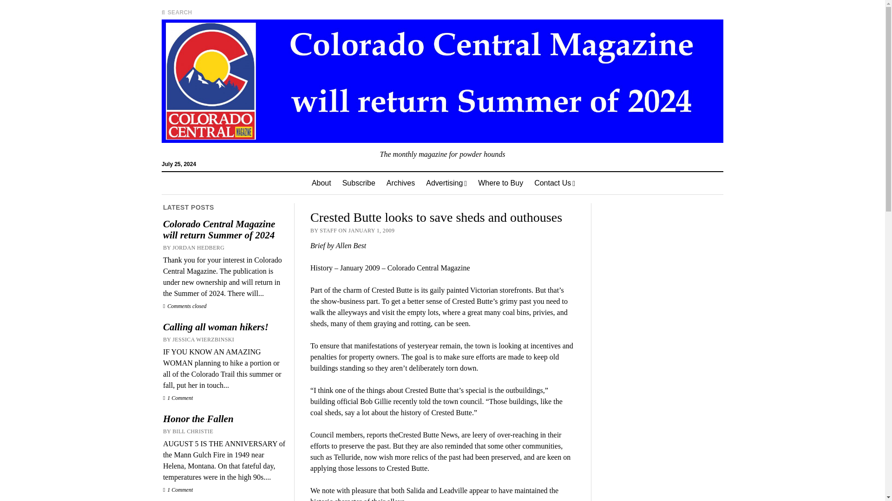  Describe the element at coordinates (555, 183) in the screenshot. I see `Contact Us` at that location.